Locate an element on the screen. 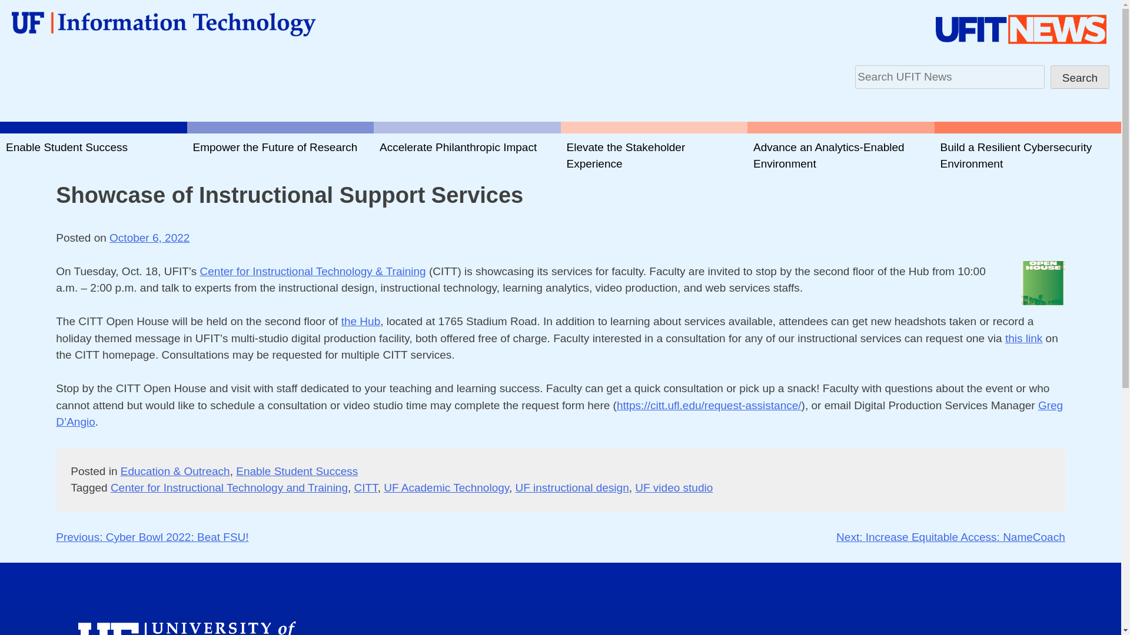  Empower the Future of Research is located at coordinates (280, 155).